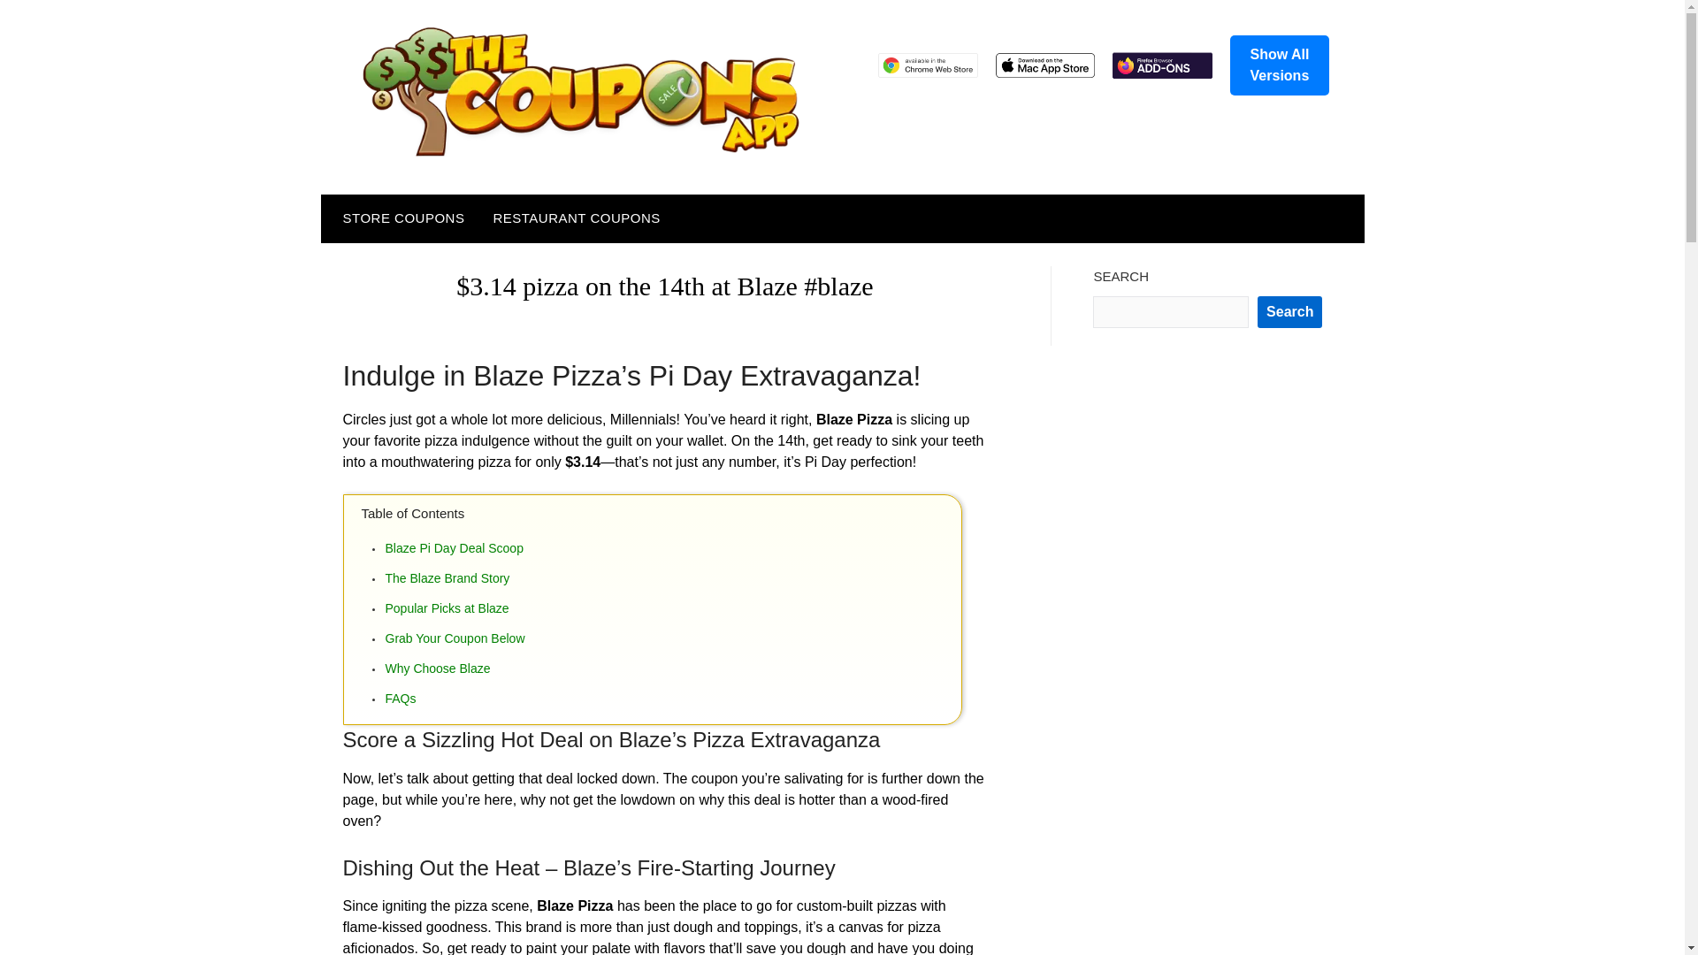 Image resolution: width=1698 pixels, height=955 pixels. Describe the element at coordinates (577, 218) in the screenshot. I see `RESTAURANT COUPONS` at that location.